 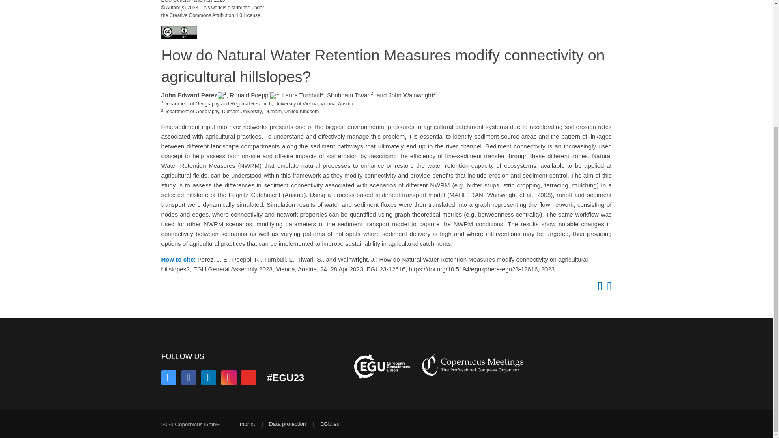 I want to click on Find us on YouTube, so click(x=248, y=379).